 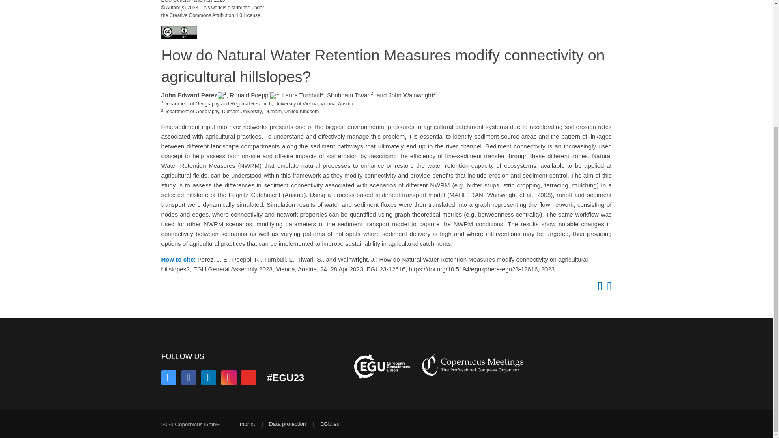 I want to click on Find us on YouTube, so click(x=248, y=379).